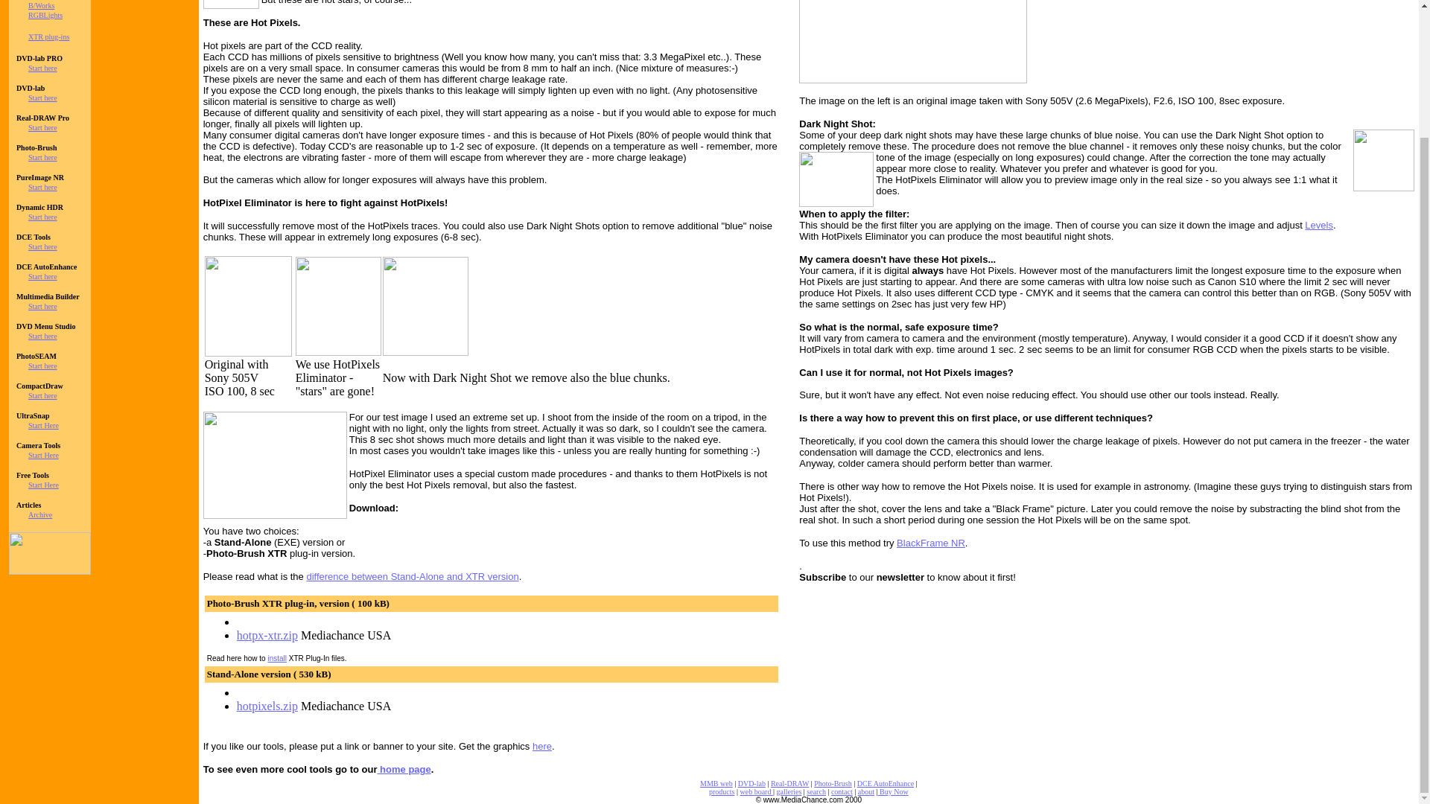 This screenshot has width=1430, height=804. I want to click on Start here, so click(42, 217).